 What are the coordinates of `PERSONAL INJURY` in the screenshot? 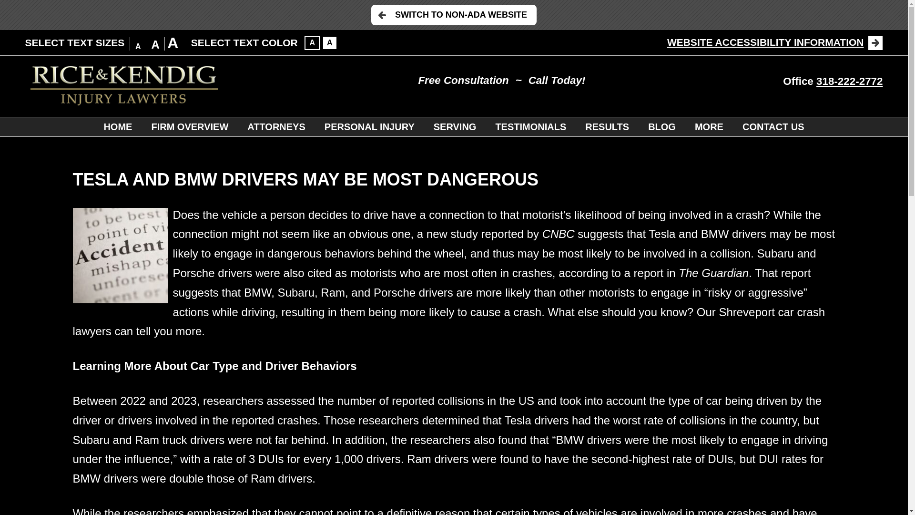 It's located at (369, 127).